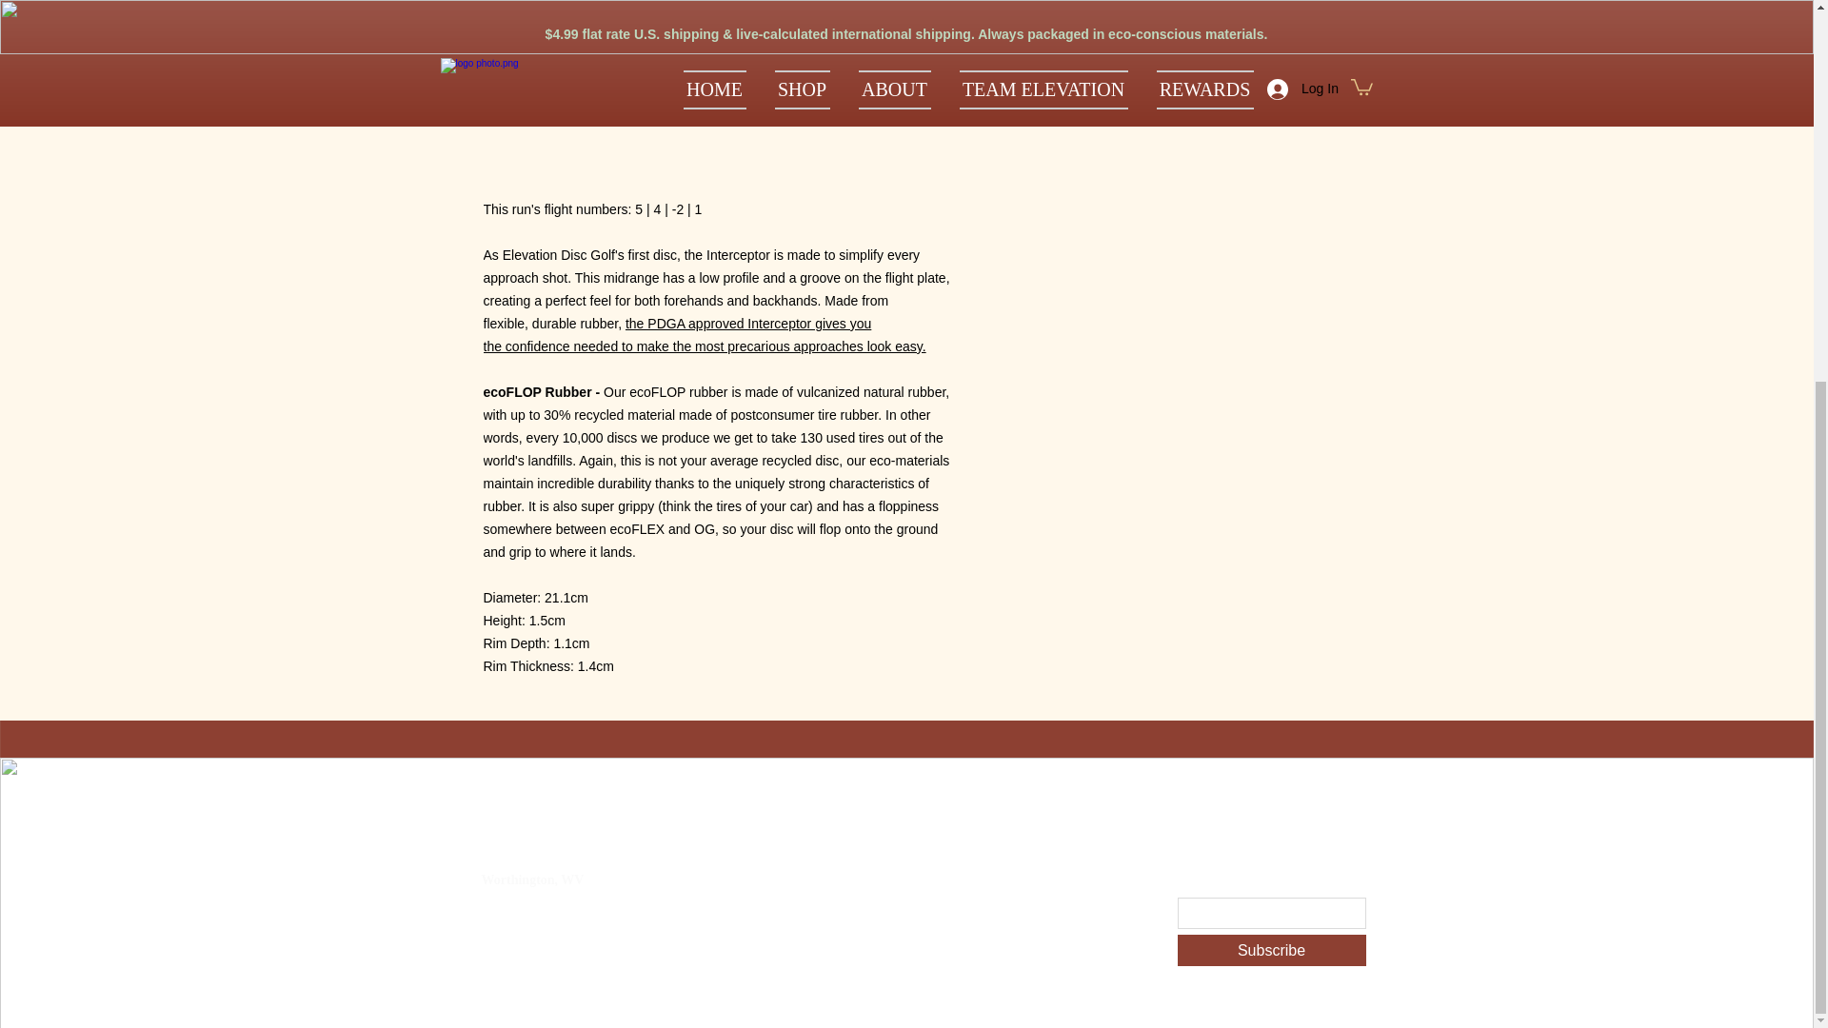  Describe the element at coordinates (1078, 910) in the screenshot. I see `Instagram` at that location.